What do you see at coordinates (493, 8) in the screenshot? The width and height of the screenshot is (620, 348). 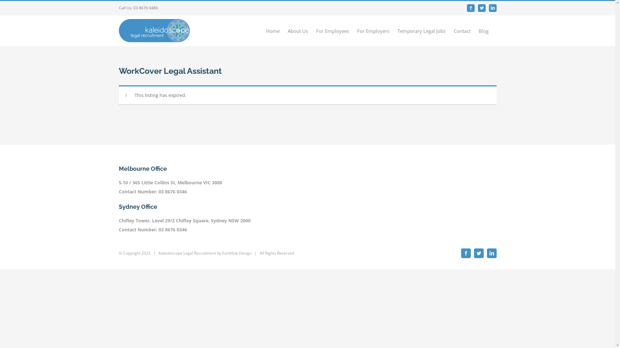 I see `LinkedIn` at bounding box center [493, 8].